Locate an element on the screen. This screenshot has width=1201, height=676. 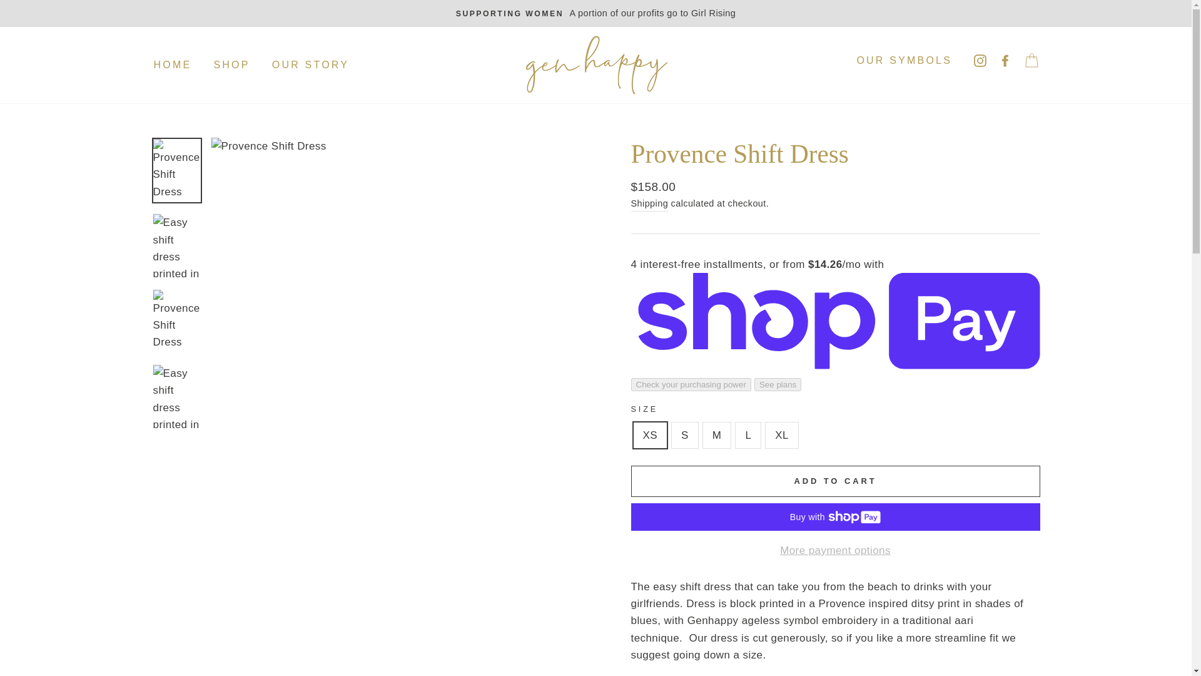
SHOP is located at coordinates (231, 65).